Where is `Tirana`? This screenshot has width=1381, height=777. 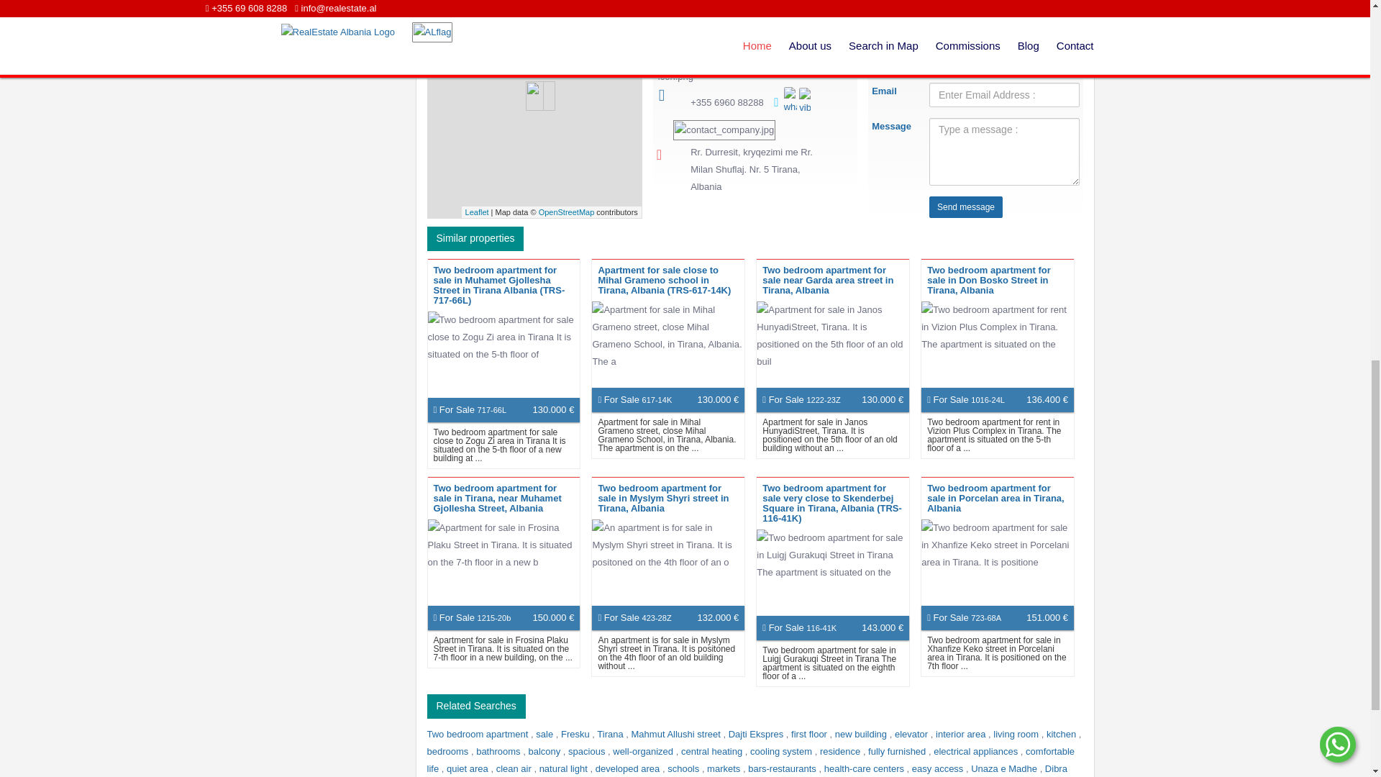
Tirana is located at coordinates (611, 734).